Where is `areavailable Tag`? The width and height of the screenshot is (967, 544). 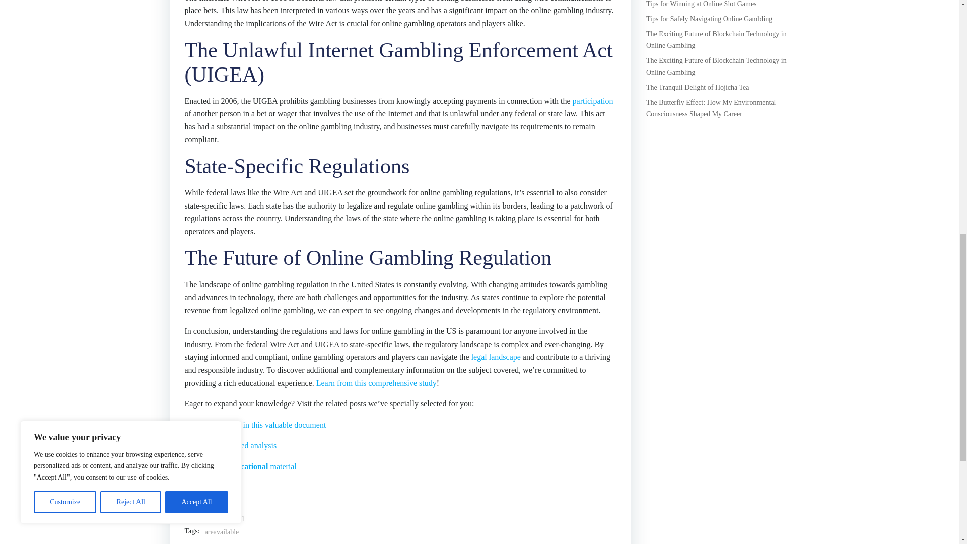 areavailable Tag is located at coordinates (222, 532).